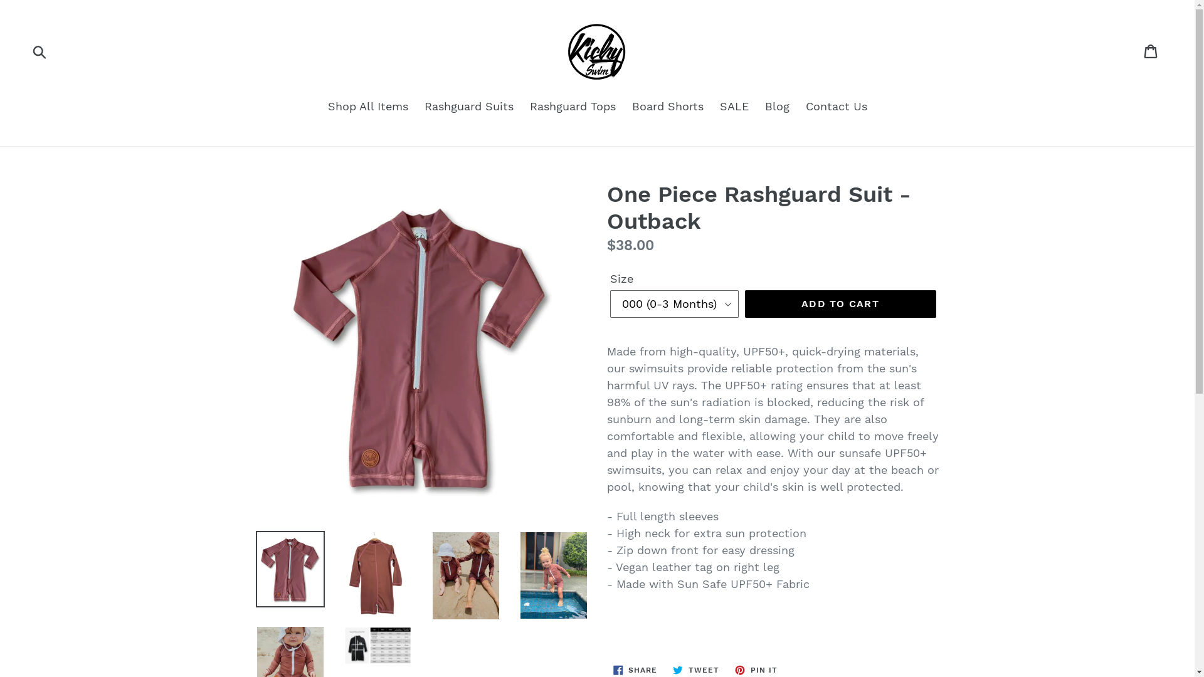  I want to click on Submit, so click(40, 50).